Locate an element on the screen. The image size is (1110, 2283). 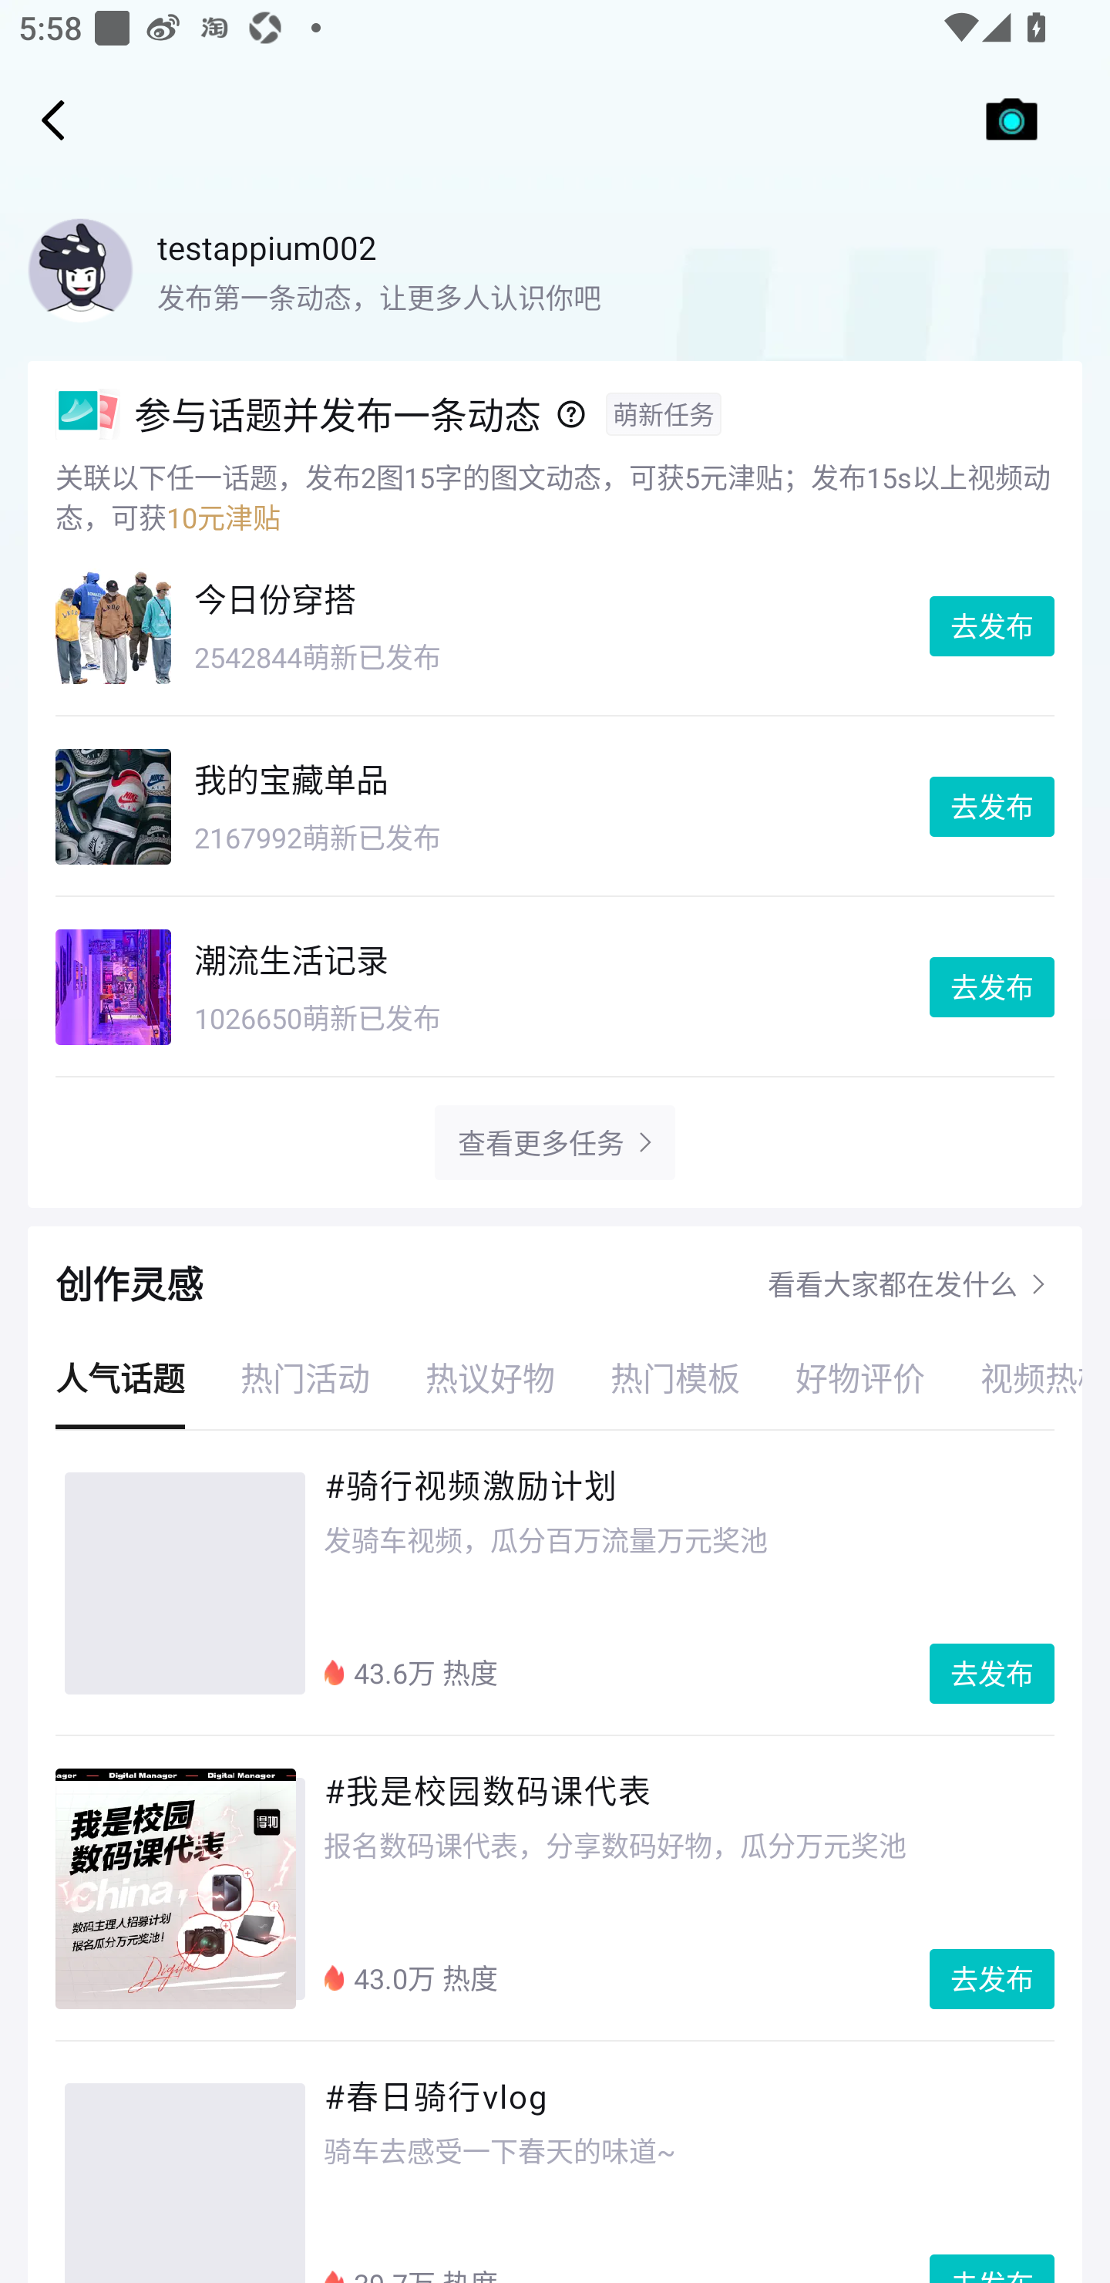
去发布 is located at coordinates (992, 1979).